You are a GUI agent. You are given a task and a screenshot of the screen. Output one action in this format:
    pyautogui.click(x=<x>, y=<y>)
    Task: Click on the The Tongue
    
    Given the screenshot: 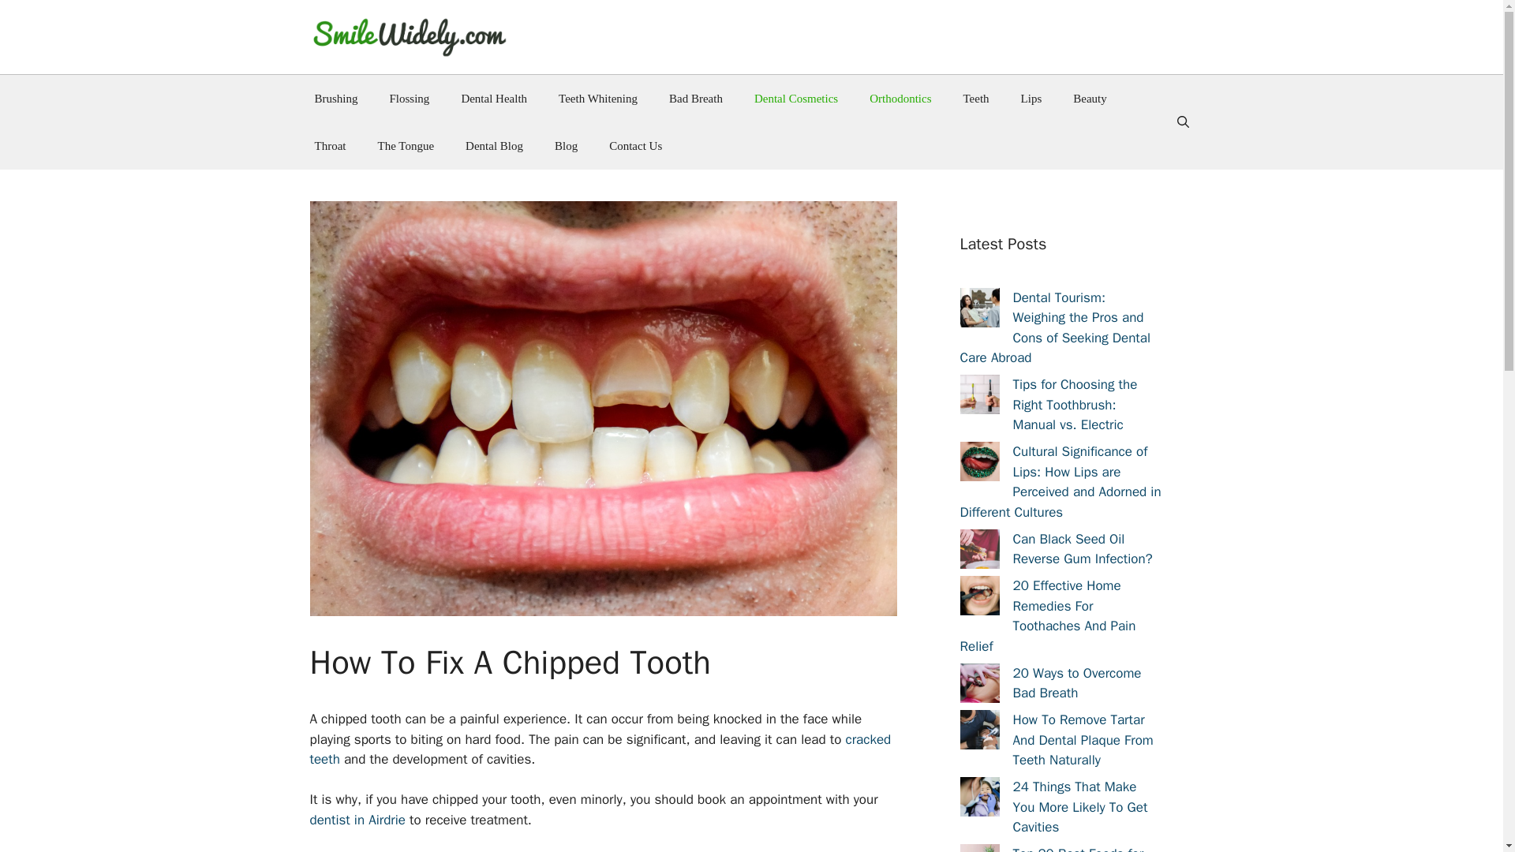 What is the action you would take?
    pyautogui.click(x=406, y=145)
    